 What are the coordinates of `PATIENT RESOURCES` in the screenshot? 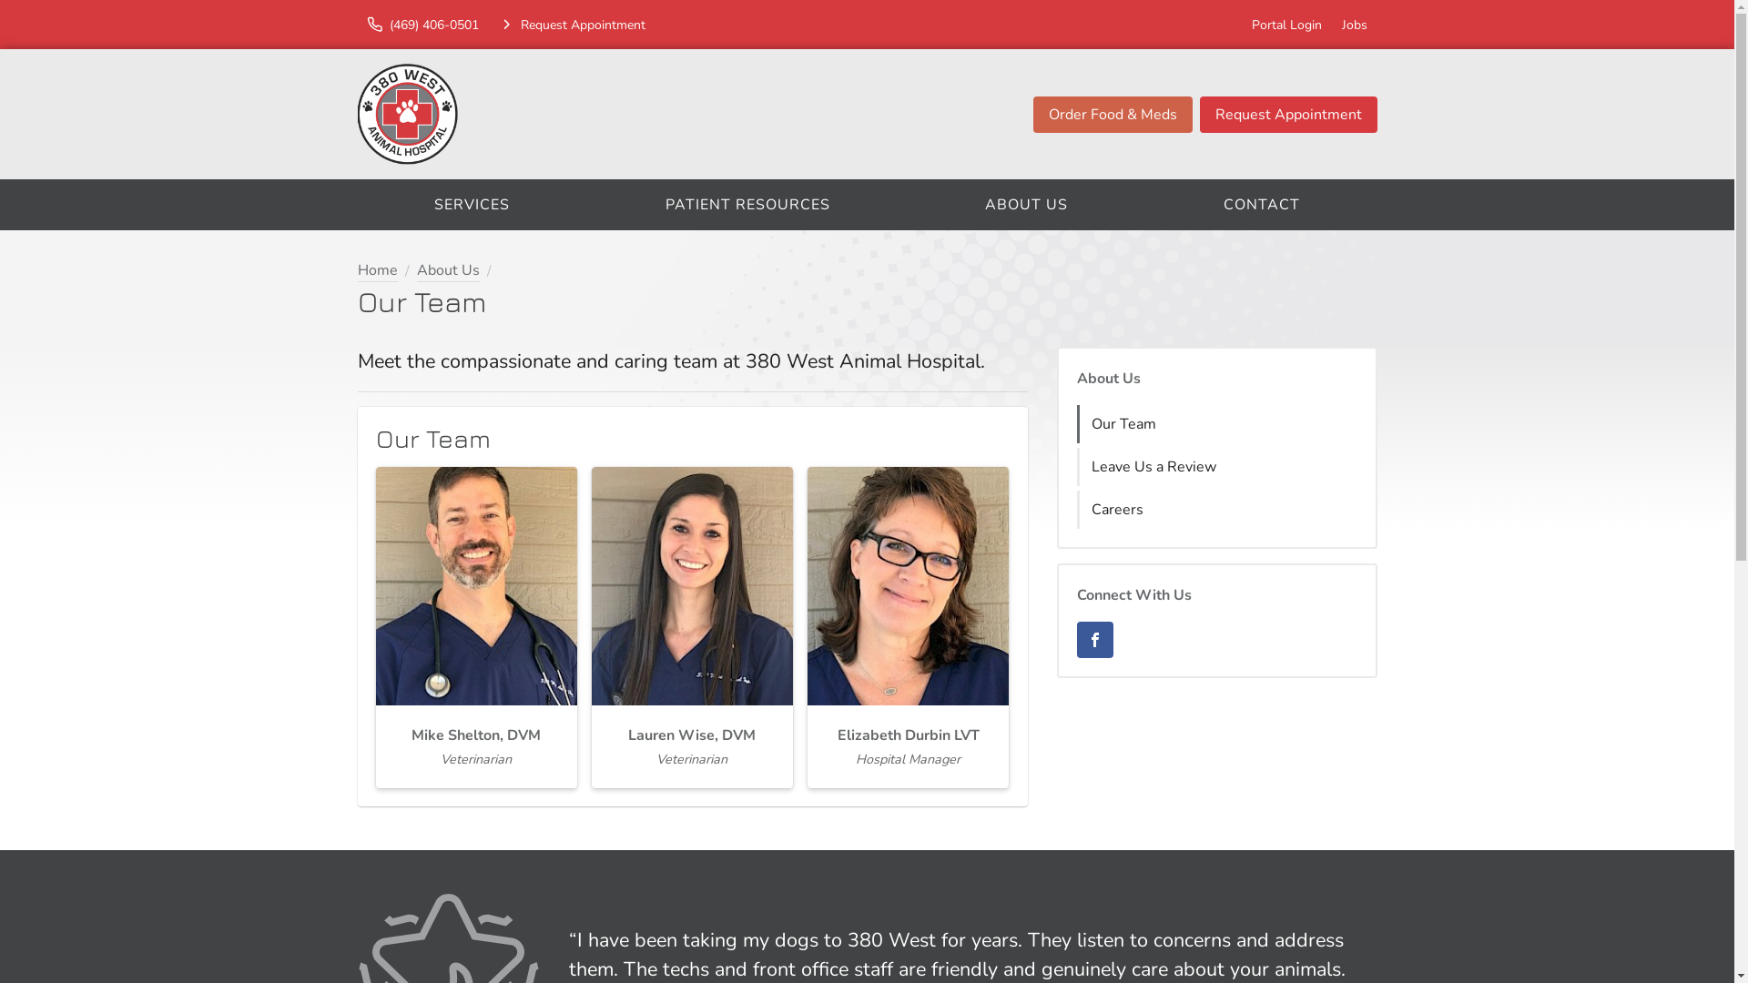 It's located at (748, 205).